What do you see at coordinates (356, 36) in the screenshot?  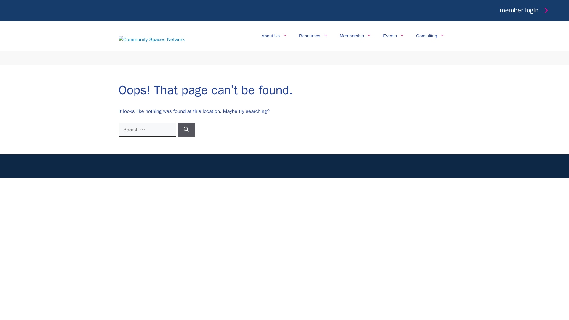 I see `Membership` at bounding box center [356, 36].